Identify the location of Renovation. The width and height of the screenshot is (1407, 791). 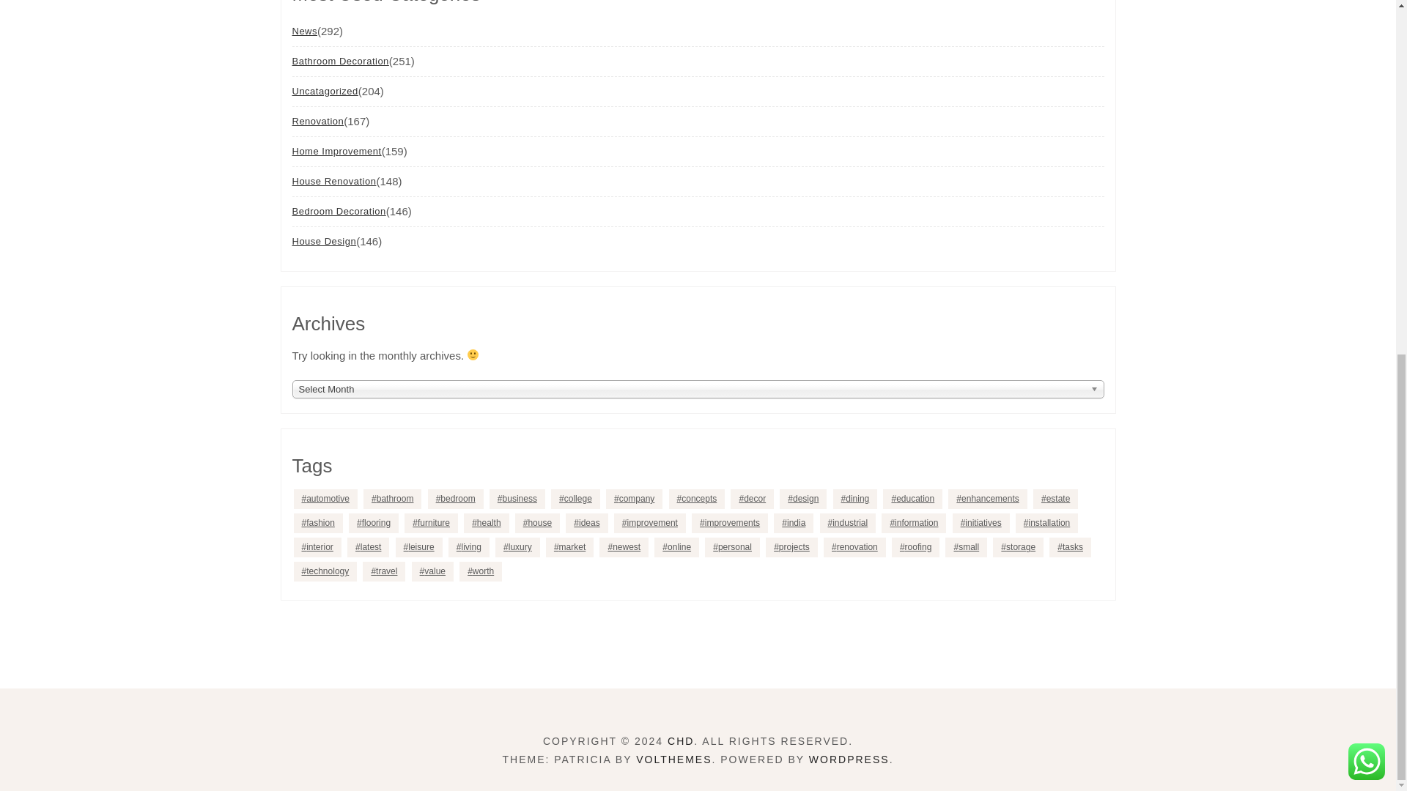
(317, 120).